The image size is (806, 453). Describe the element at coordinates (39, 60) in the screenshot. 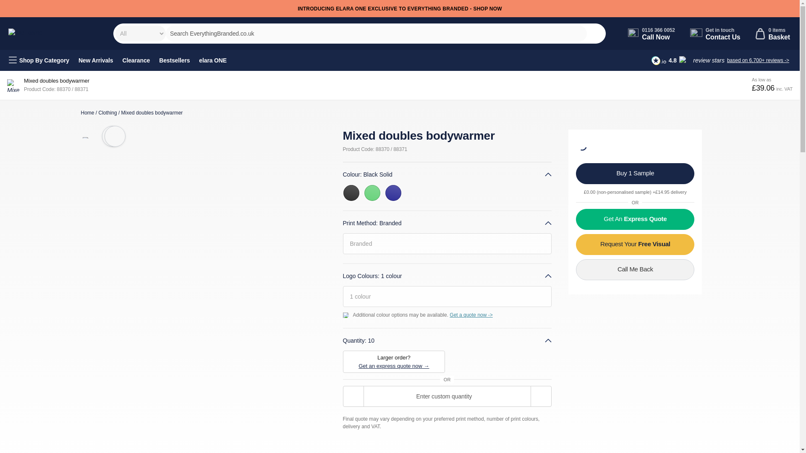

I see `Clearance` at that location.